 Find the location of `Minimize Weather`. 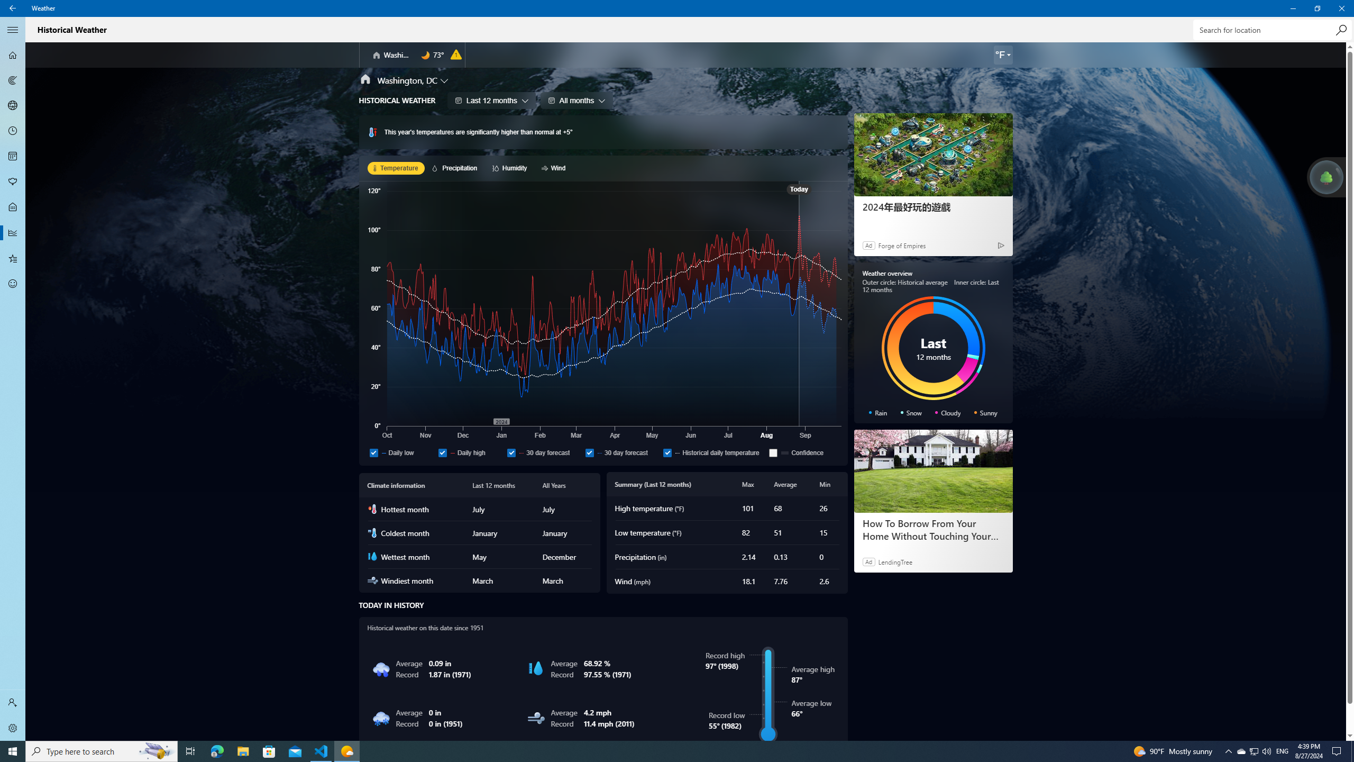

Minimize Weather is located at coordinates (1293, 8).